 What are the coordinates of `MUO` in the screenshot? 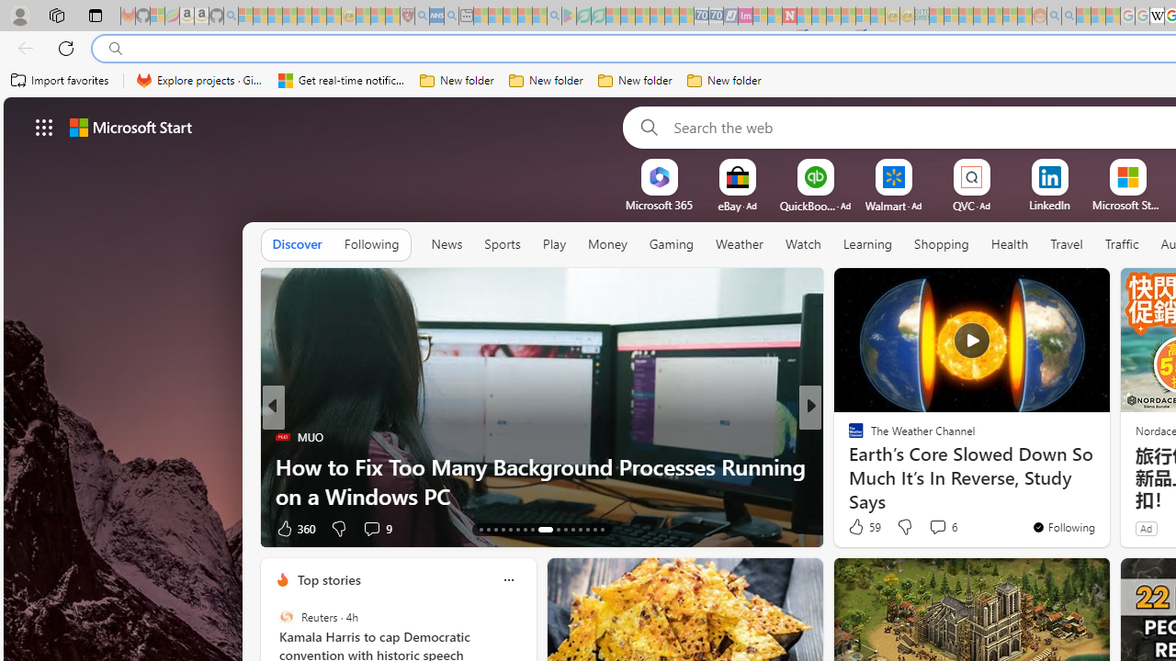 It's located at (283, 437).